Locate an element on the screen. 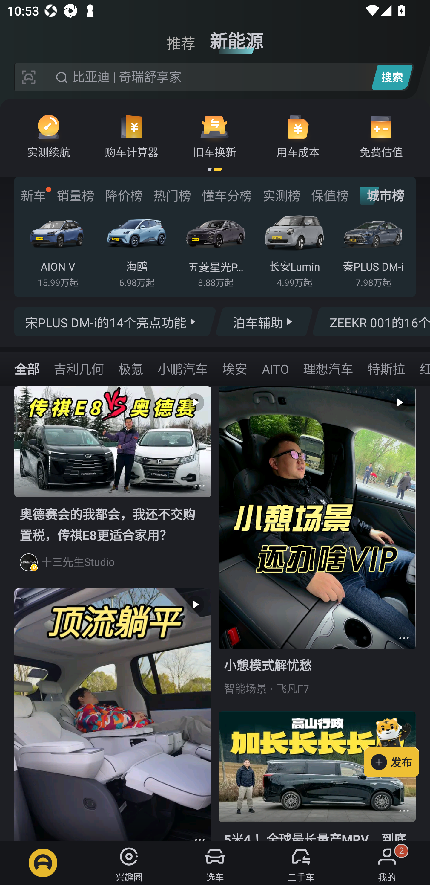 This screenshot has height=885, width=430. 购车计算器 is located at coordinates (132, 136).